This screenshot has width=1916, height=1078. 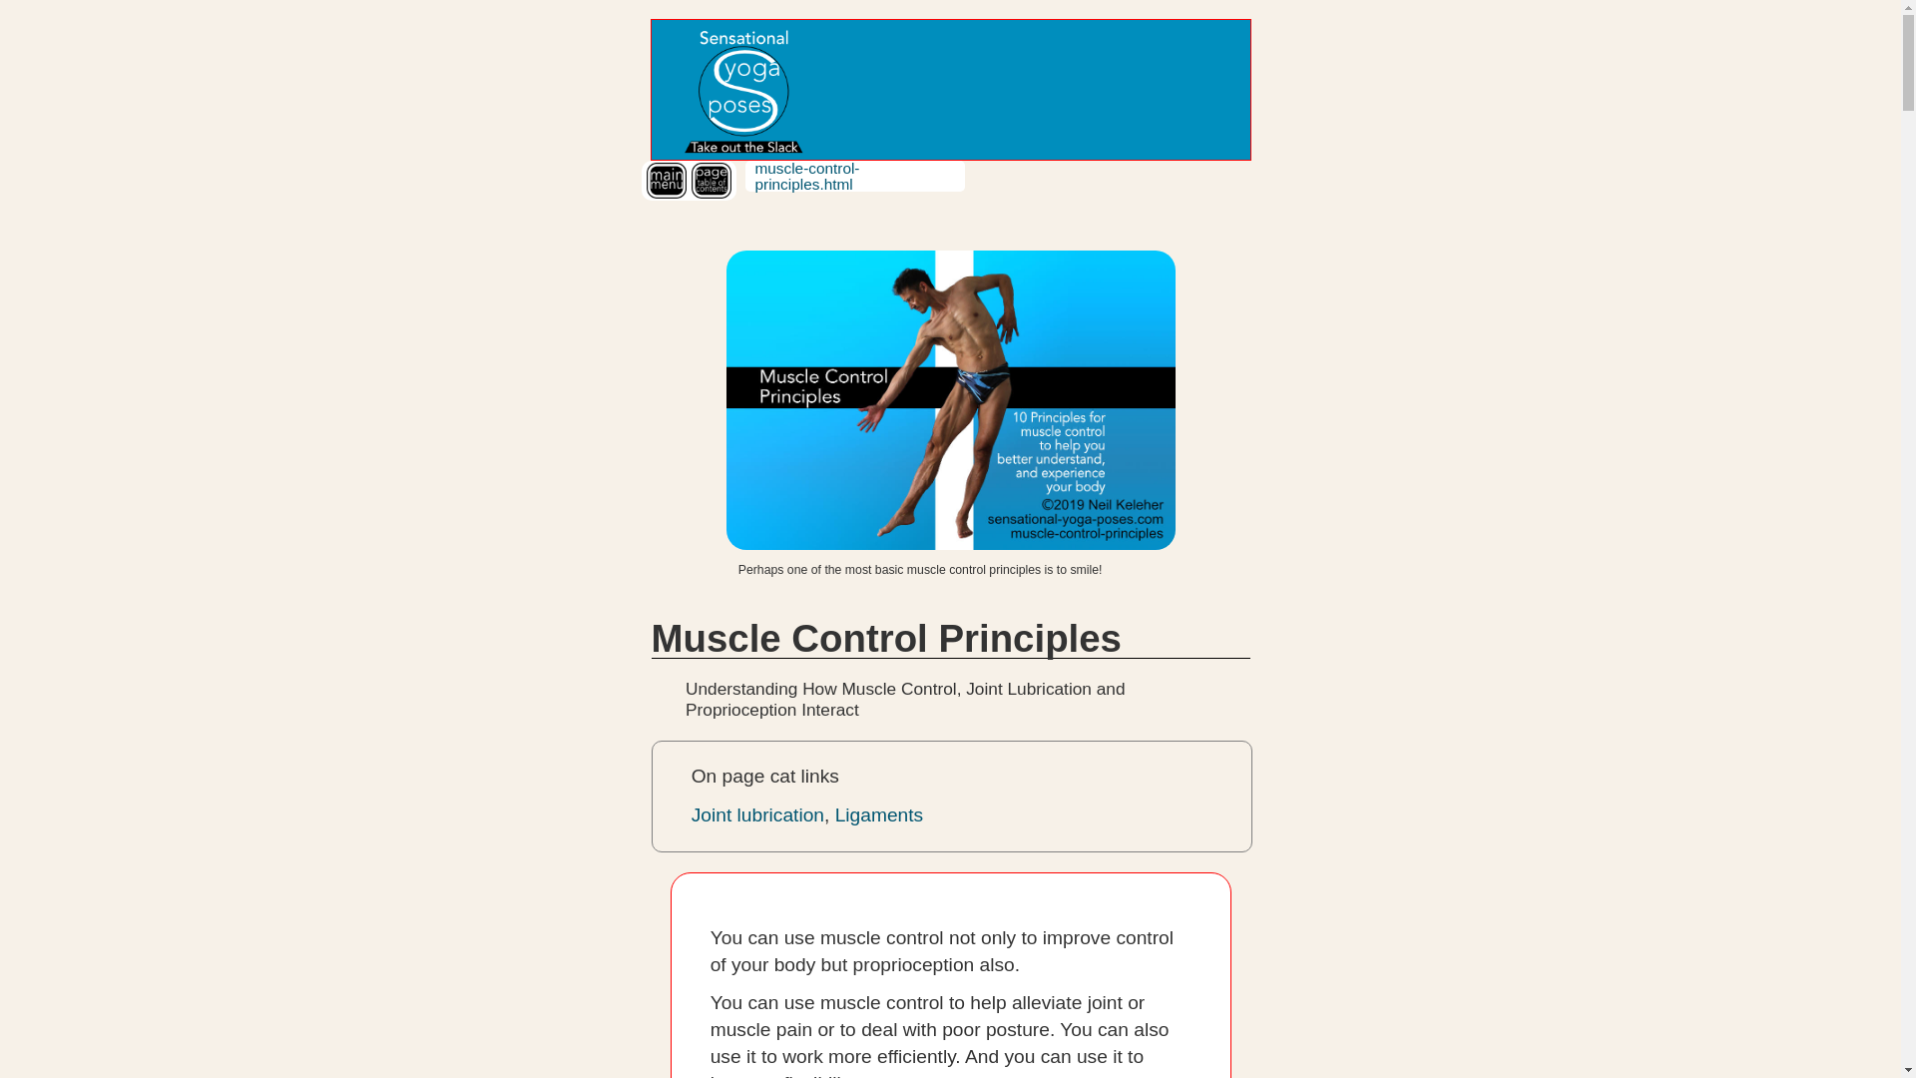 I want to click on main menu, so click(x=667, y=180).